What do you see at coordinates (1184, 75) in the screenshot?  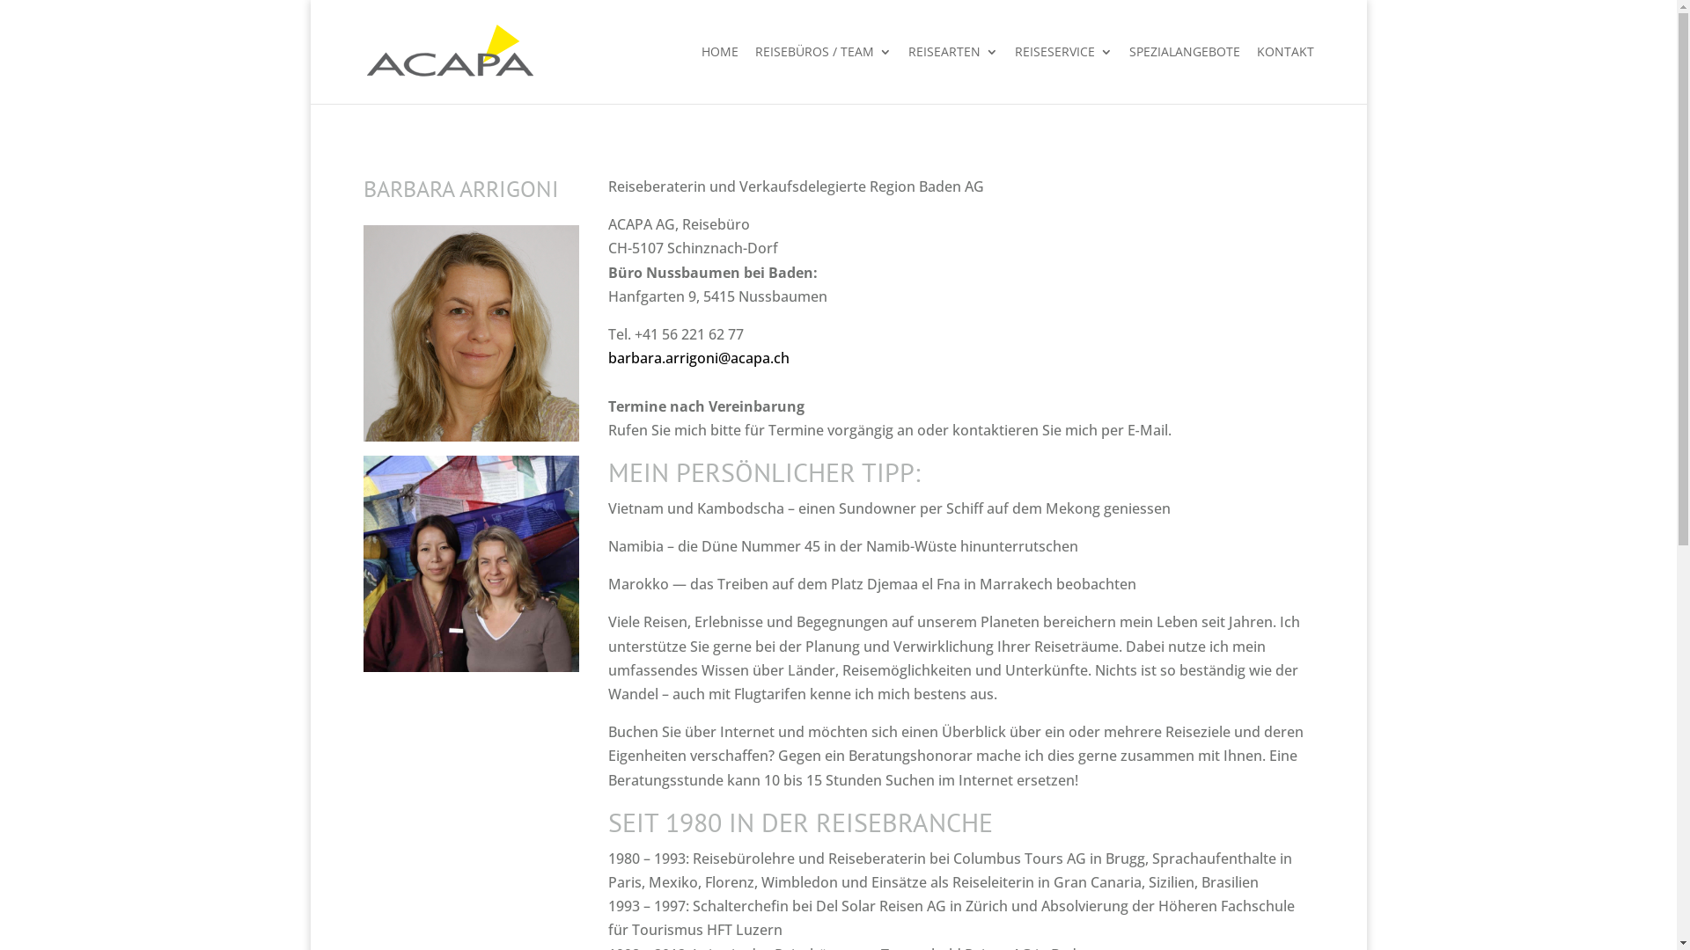 I see `SPEZIALANGEBOTE` at bounding box center [1184, 75].